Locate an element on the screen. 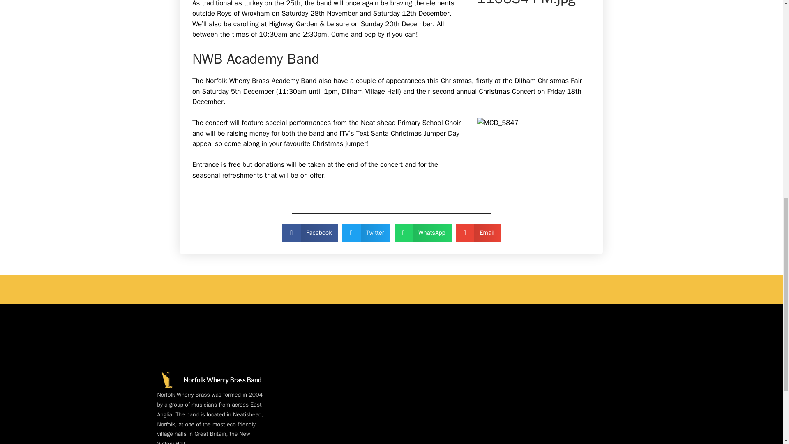 Image resolution: width=789 pixels, height=444 pixels. New Victory Hall, Street Hill, Neatishead, Norfolk, NR12 8AD is located at coordinates (461, 387).